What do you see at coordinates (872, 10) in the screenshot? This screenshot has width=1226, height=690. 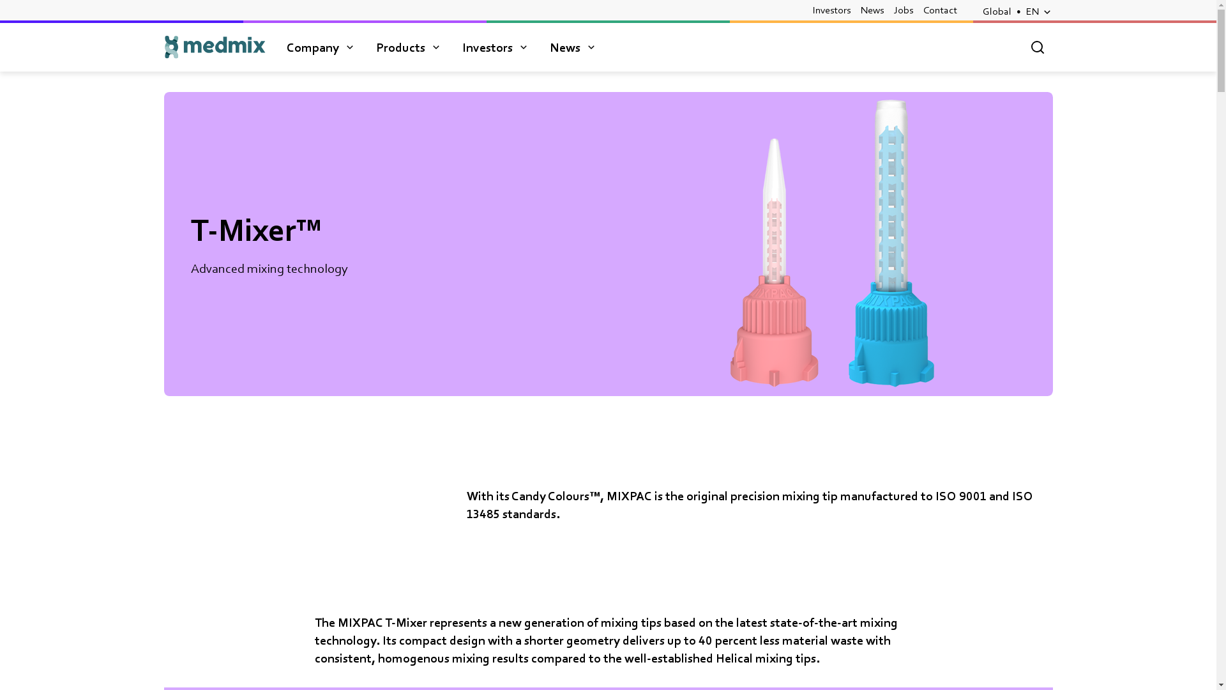 I see `News` at bounding box center [872, 10].